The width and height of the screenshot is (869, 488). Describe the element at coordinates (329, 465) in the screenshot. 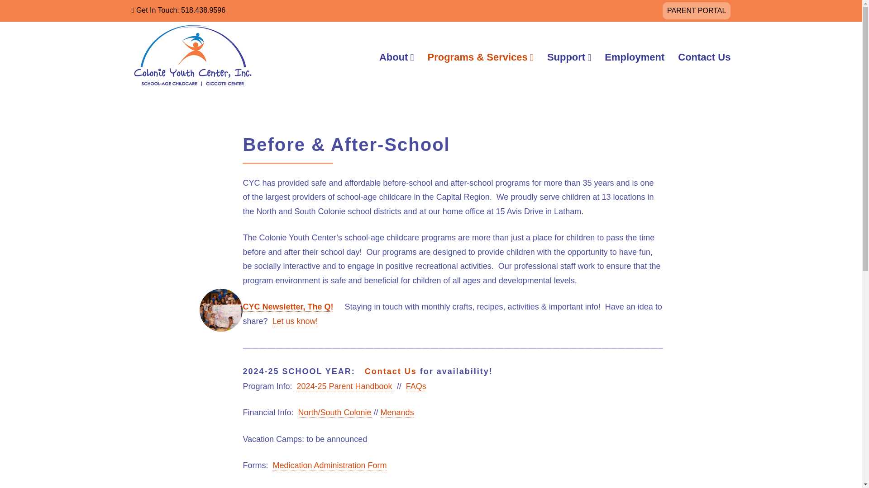

I see `PDF` at that location.